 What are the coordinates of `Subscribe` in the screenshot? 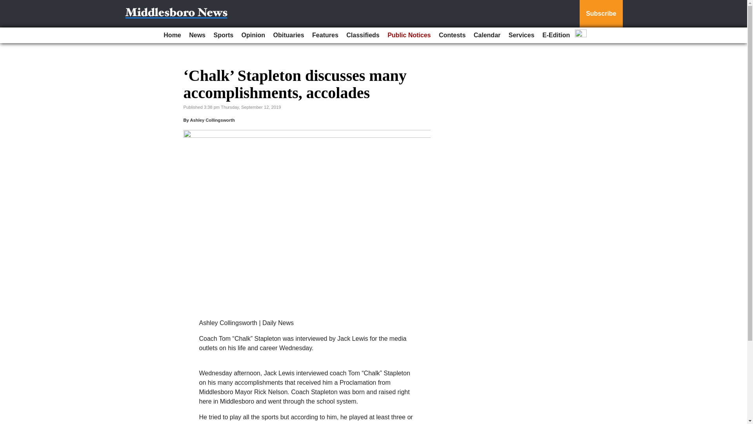 It's located at (601, 14).